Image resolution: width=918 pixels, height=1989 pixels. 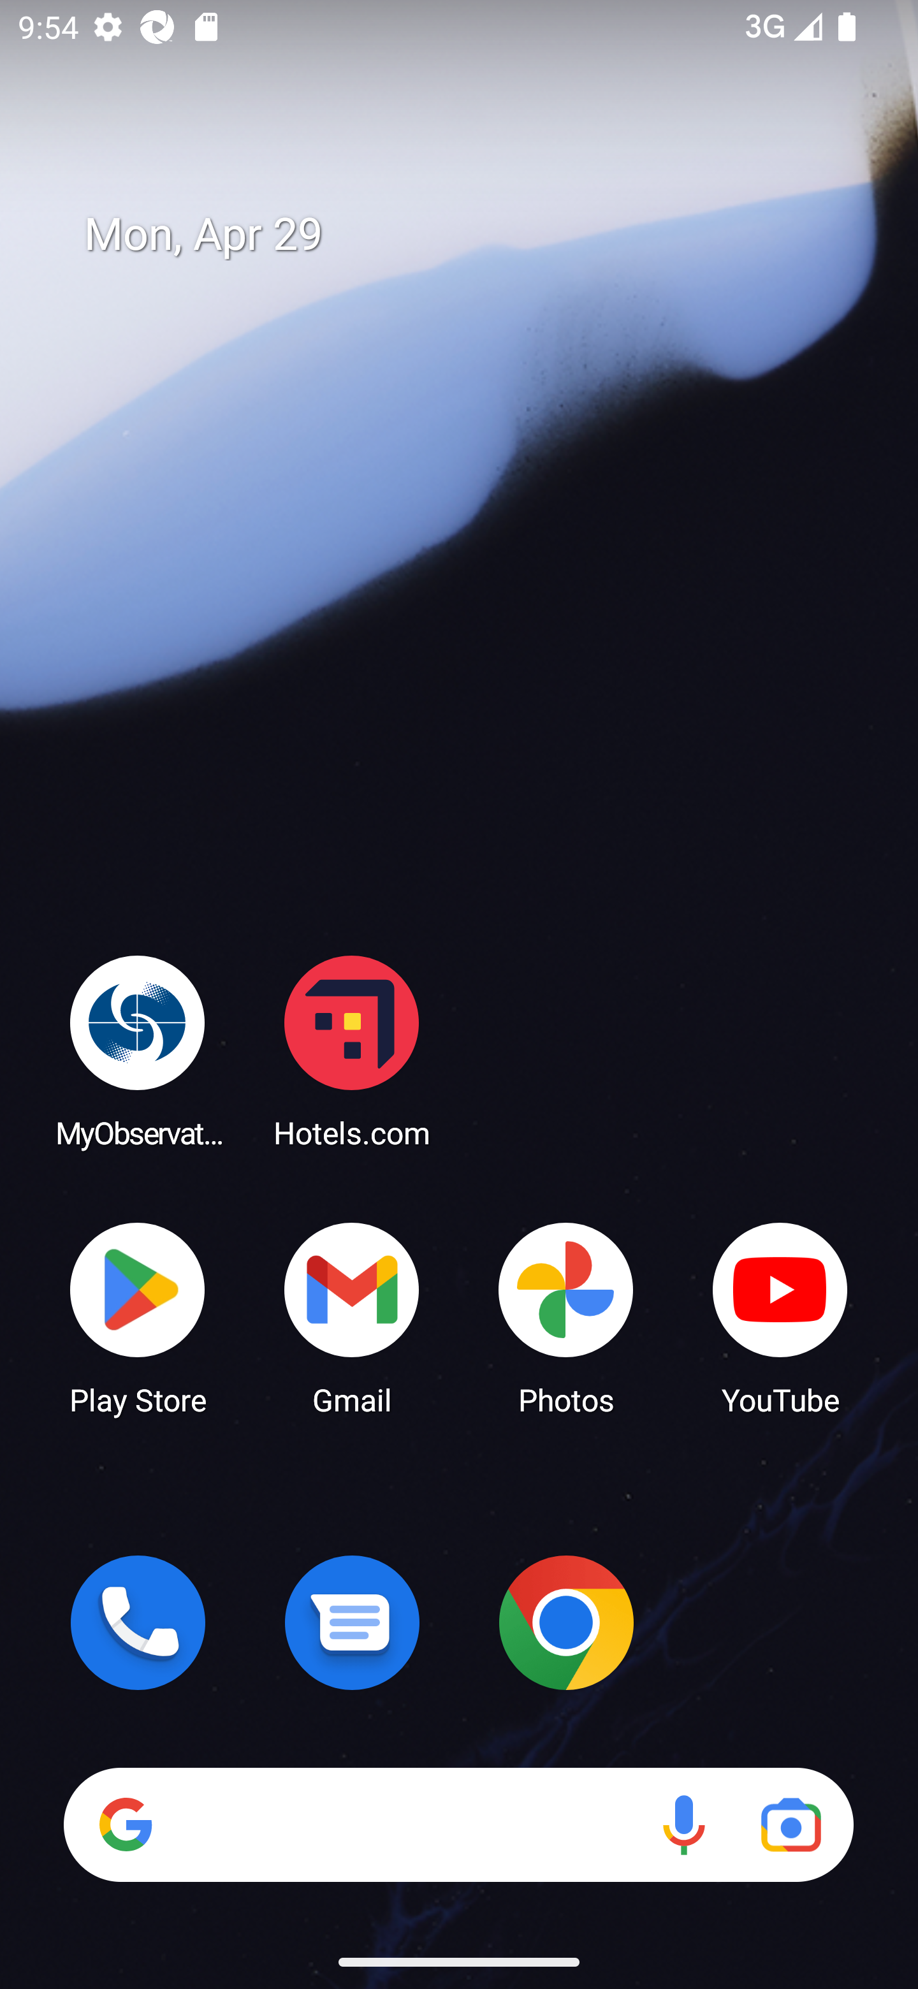 I want to click on Google Lens, so click(x=790, y=1825).